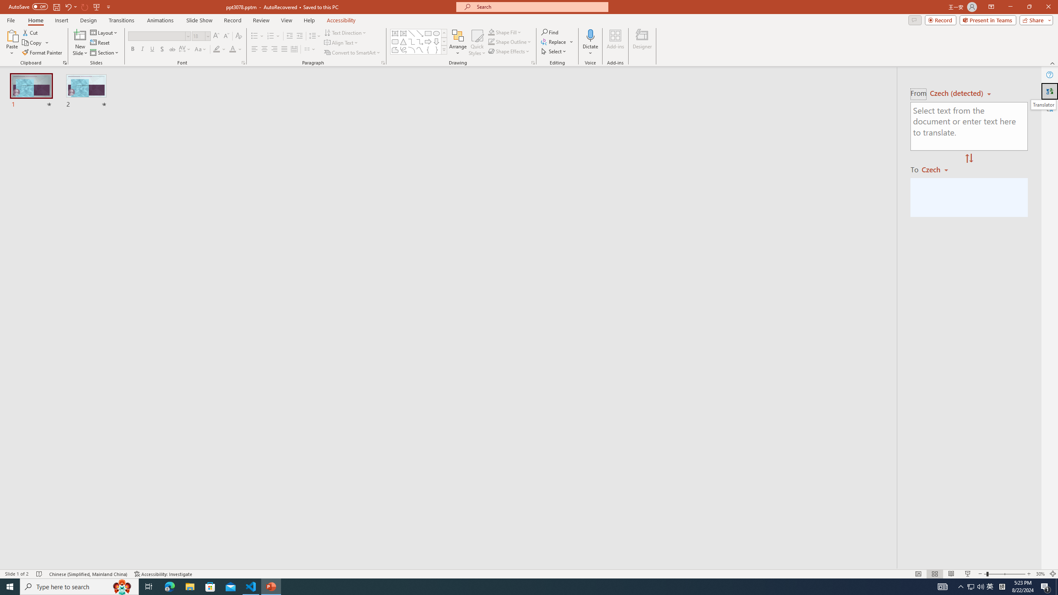 The height and width of the screenshot is (595, 1058). I want to click on Align Right, so click(274, 50).